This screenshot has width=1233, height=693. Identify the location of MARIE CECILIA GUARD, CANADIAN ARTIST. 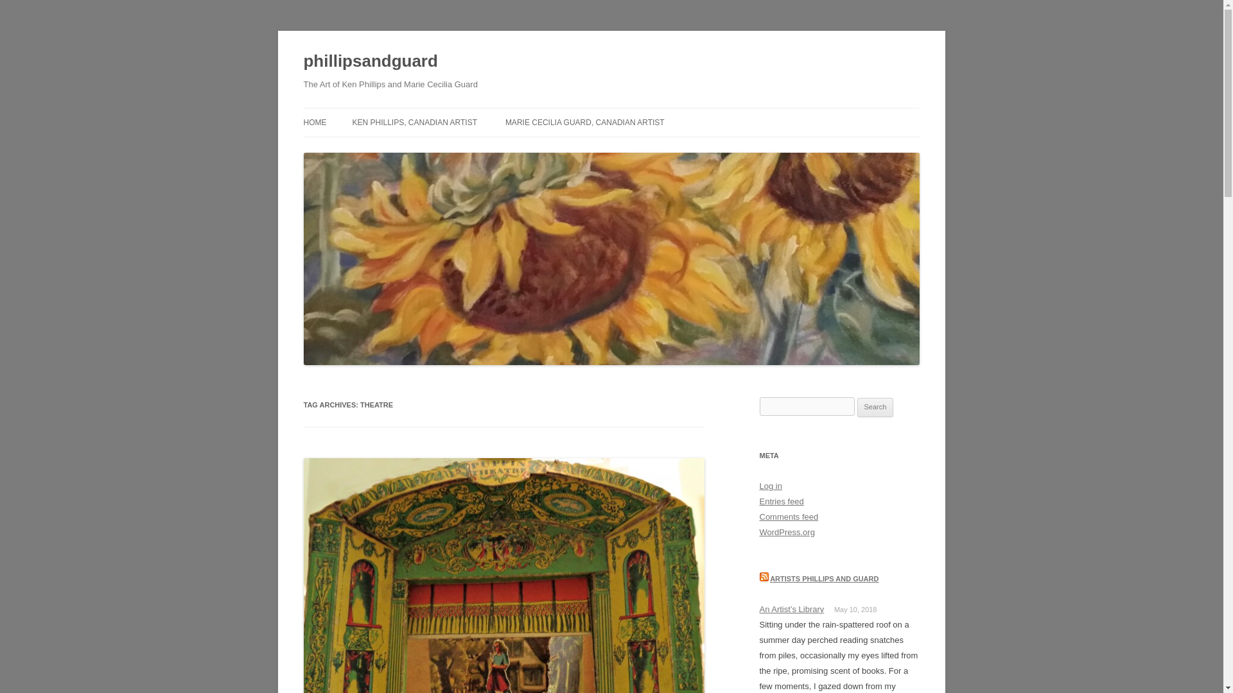
(584, 122).